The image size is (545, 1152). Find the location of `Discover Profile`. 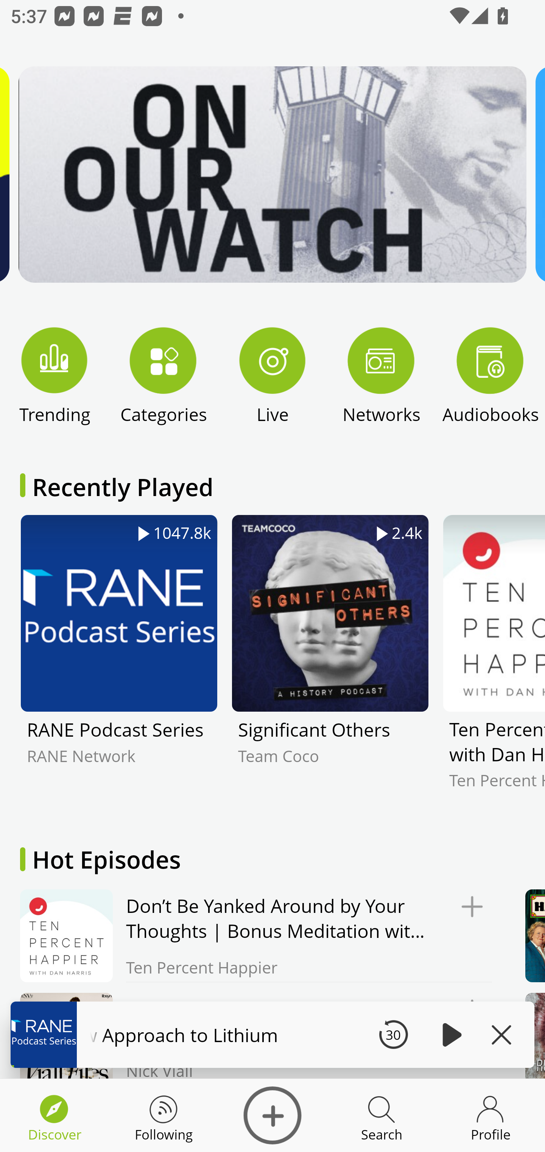

Discover Profile is located at coordinates (490, 1116).